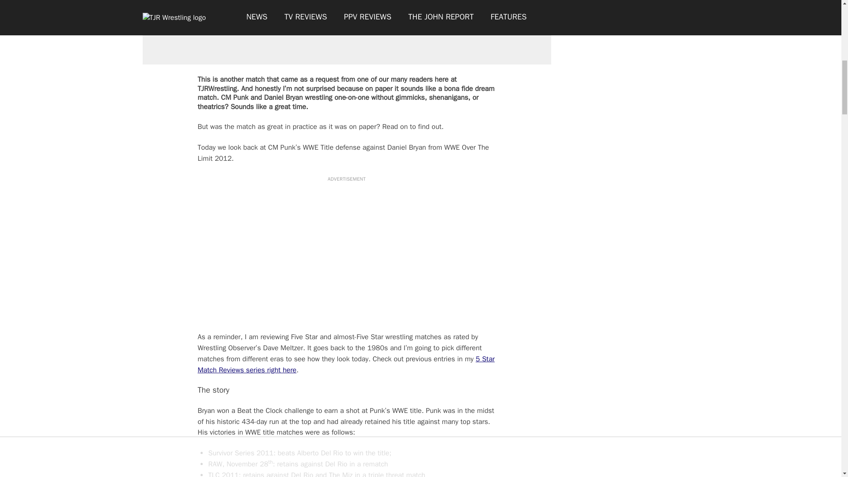 Image resolution: width=848 pixels, height=477 pixels. Describe the element at coordinates (346, 364) in the screenshot. I see `5 Star Match Reviews series right here` at that location.